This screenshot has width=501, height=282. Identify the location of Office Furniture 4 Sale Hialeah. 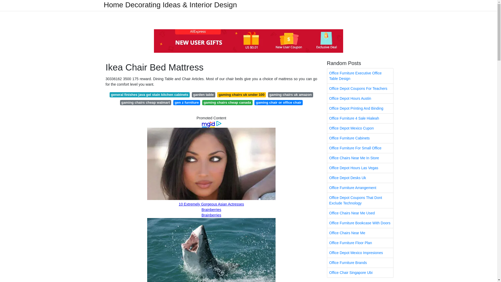
(360, 118).